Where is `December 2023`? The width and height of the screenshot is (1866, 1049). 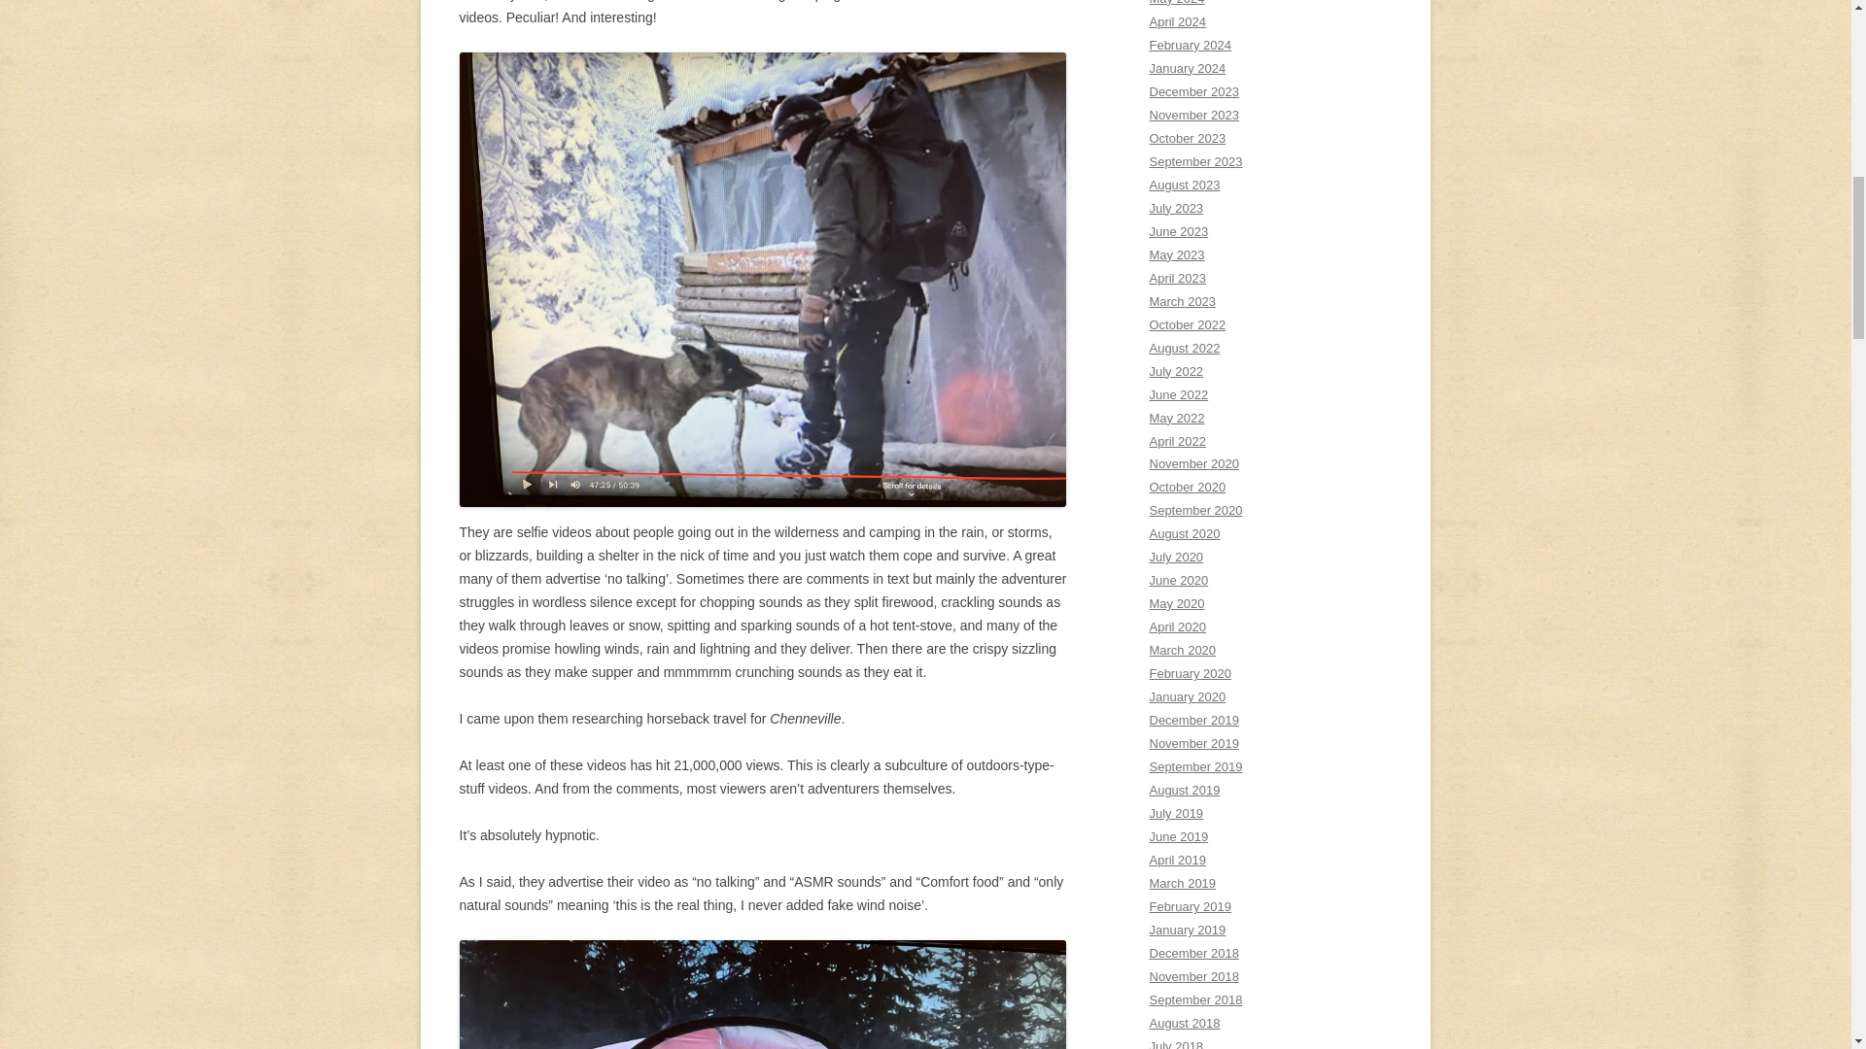
December 2023 is located at coordinates (1193, 91).